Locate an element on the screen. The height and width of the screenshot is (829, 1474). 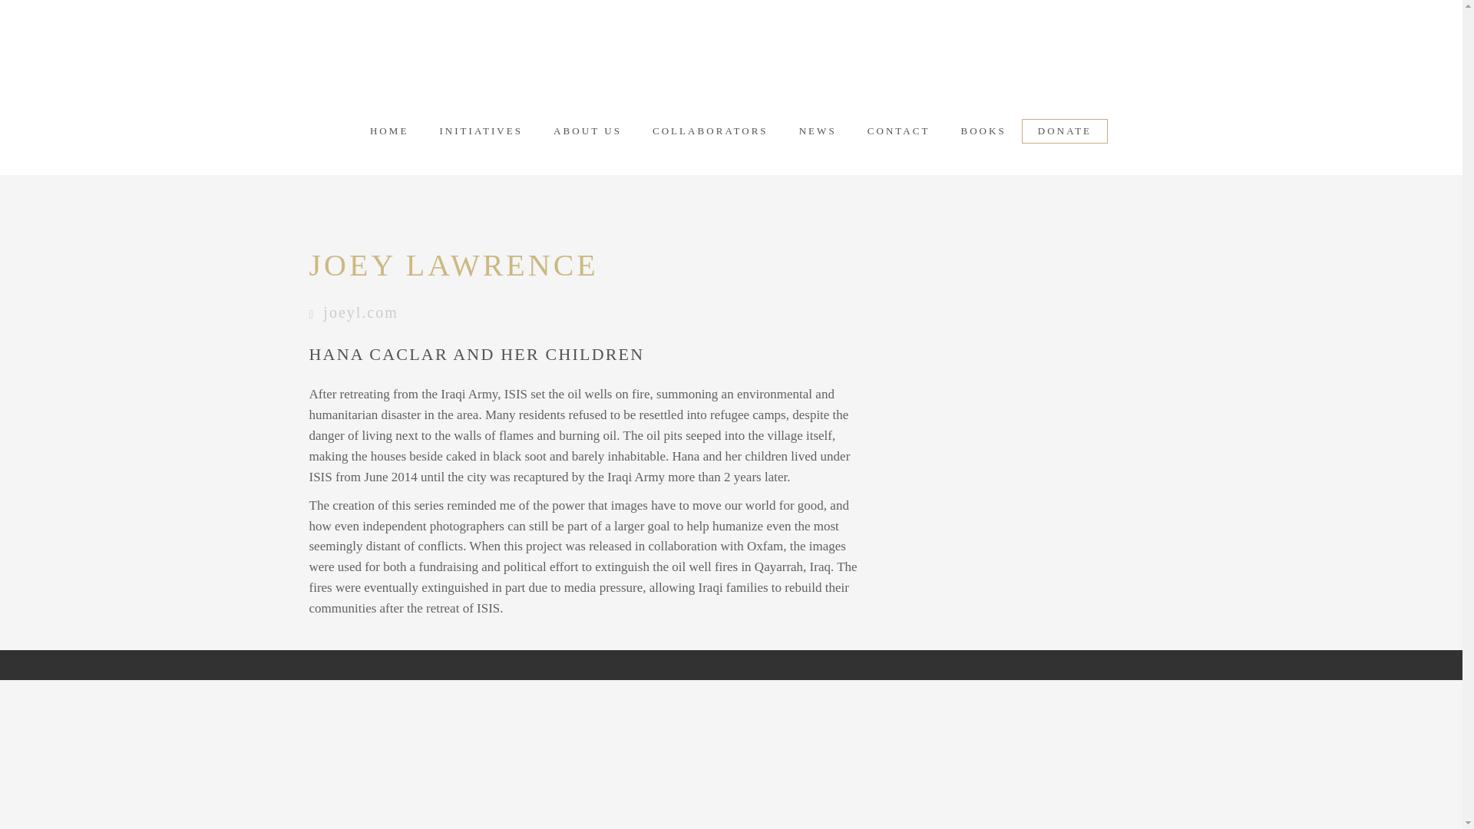
HOME is located at coordinates (389, 130).